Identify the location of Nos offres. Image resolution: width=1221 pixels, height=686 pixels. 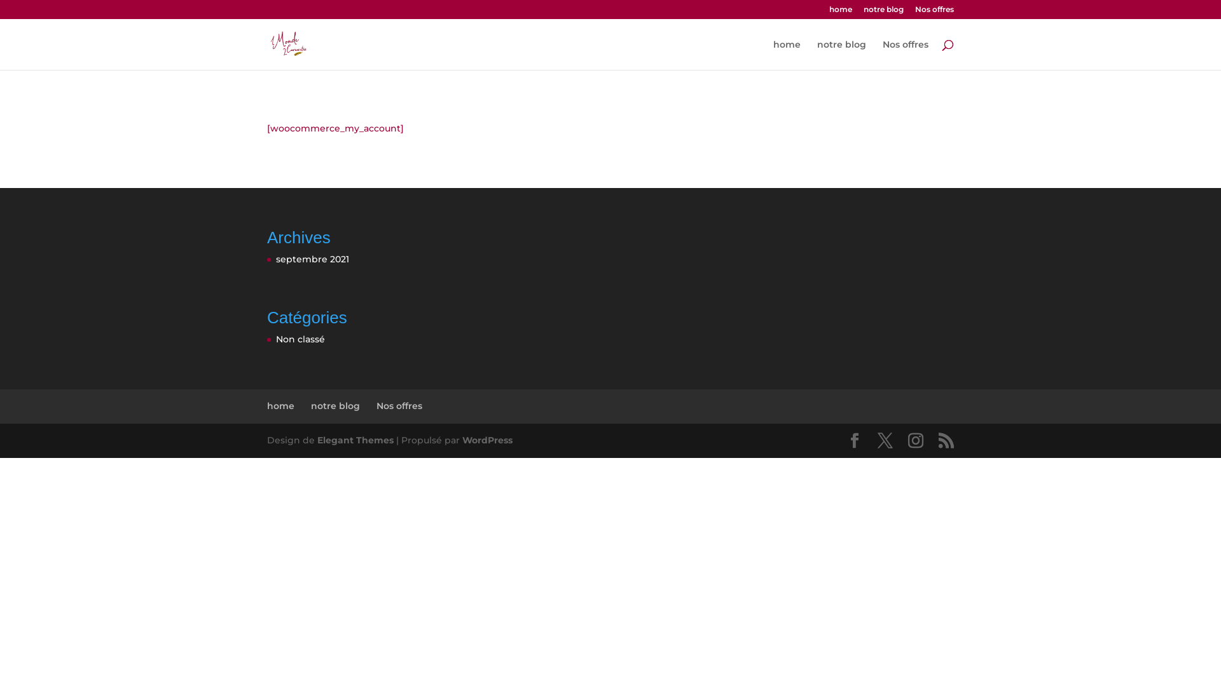
(935, 13).